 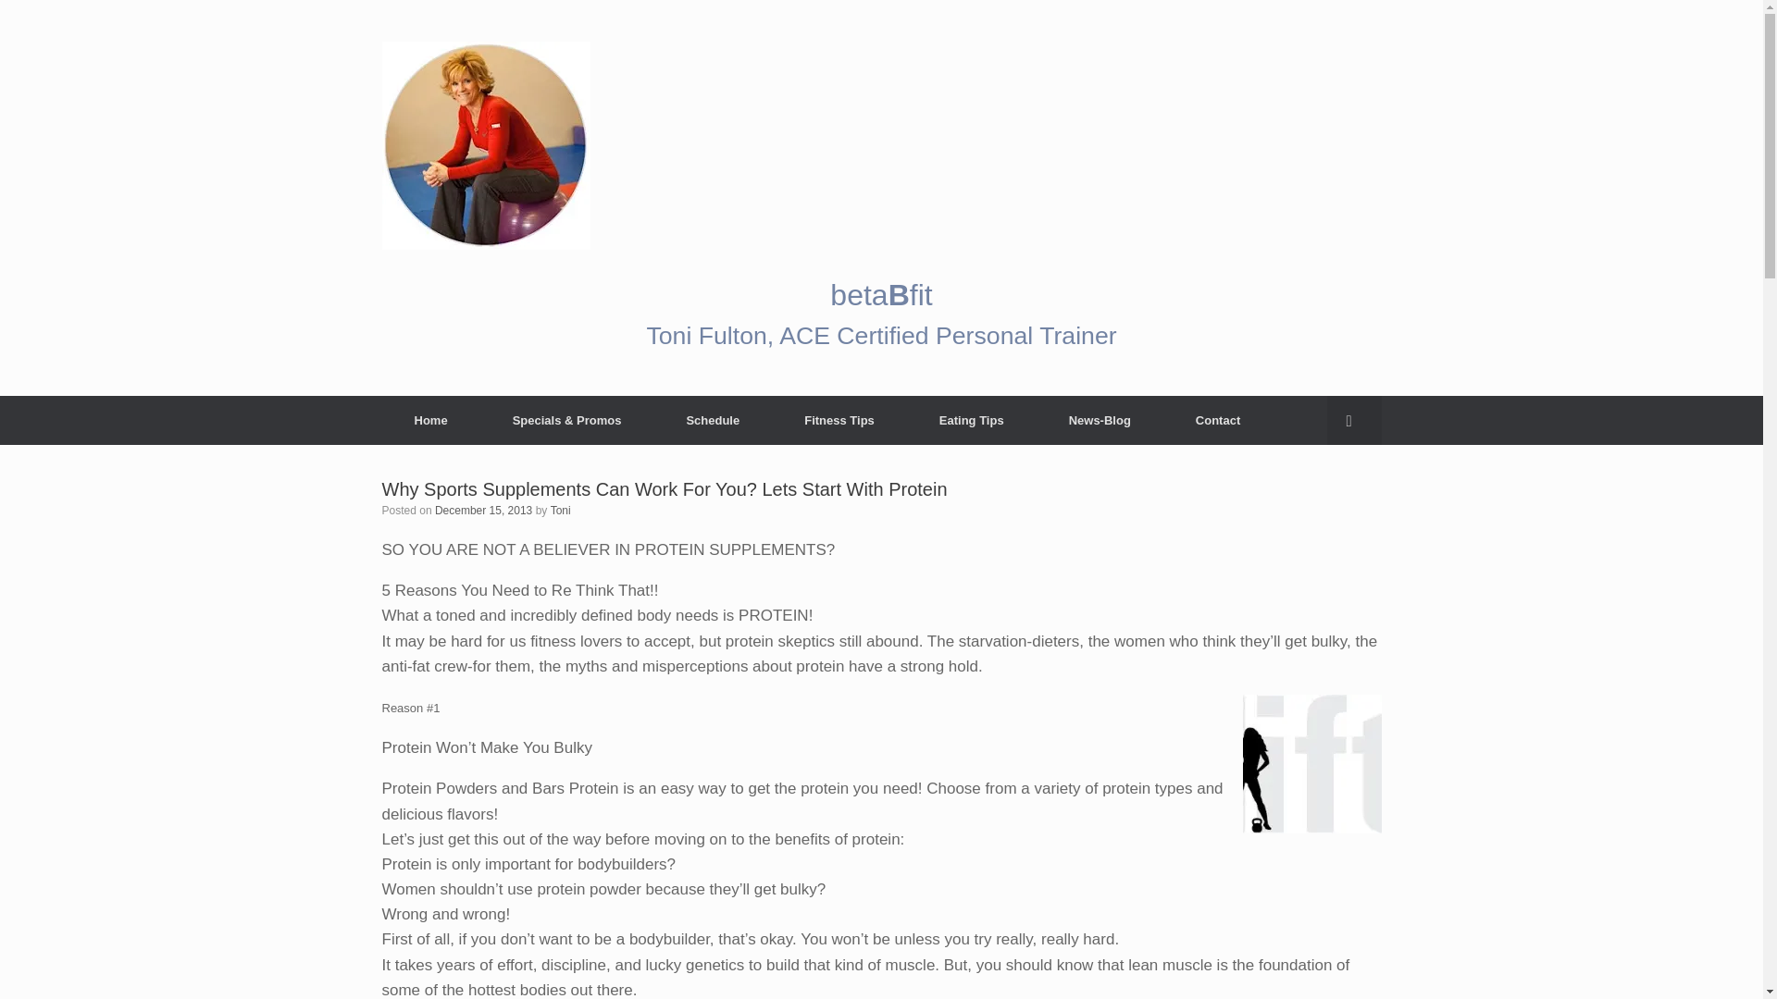 What do you see at coordinates (1100, 420) in the screenshot?
I see `News-Blog` at bounding box center [1100, 420].